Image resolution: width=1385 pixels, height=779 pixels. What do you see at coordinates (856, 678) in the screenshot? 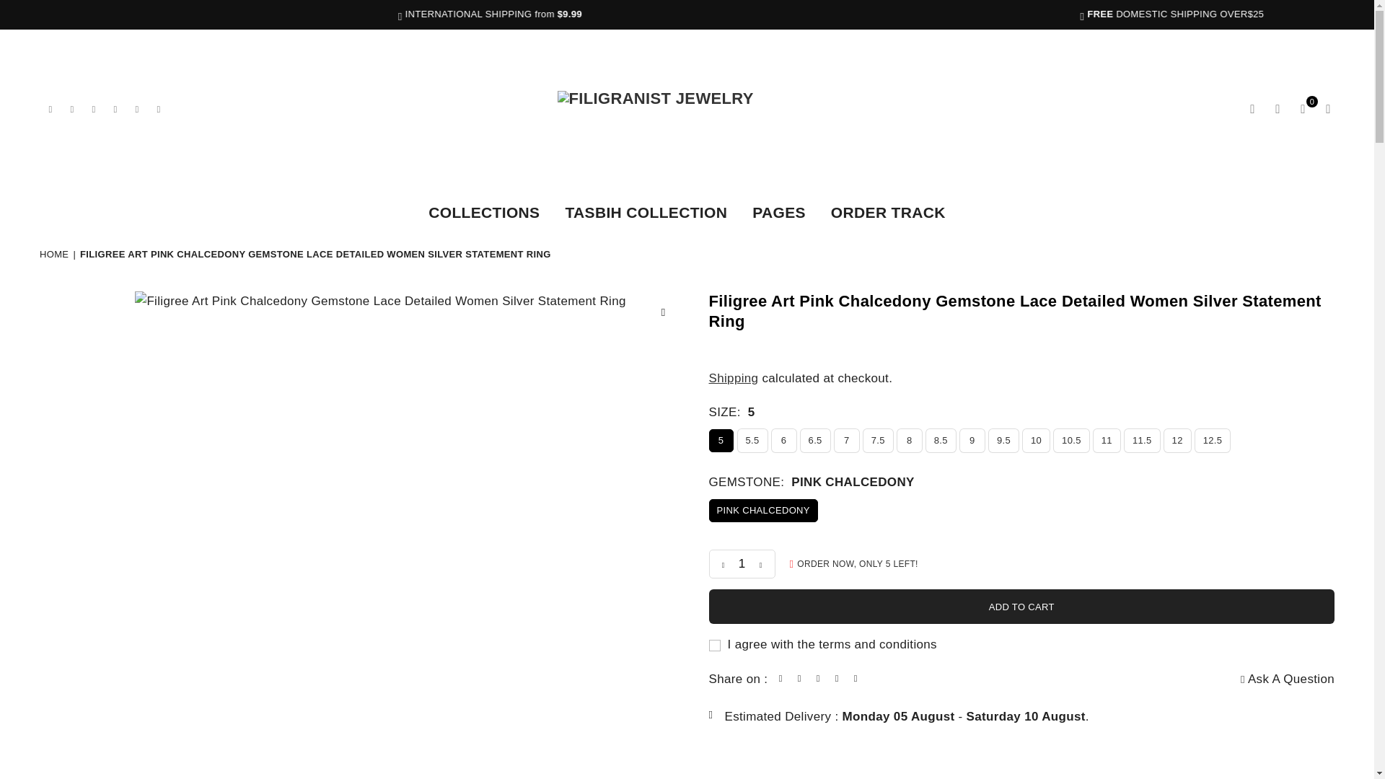
I see `Share by Email` at bounding box center [856, 678].